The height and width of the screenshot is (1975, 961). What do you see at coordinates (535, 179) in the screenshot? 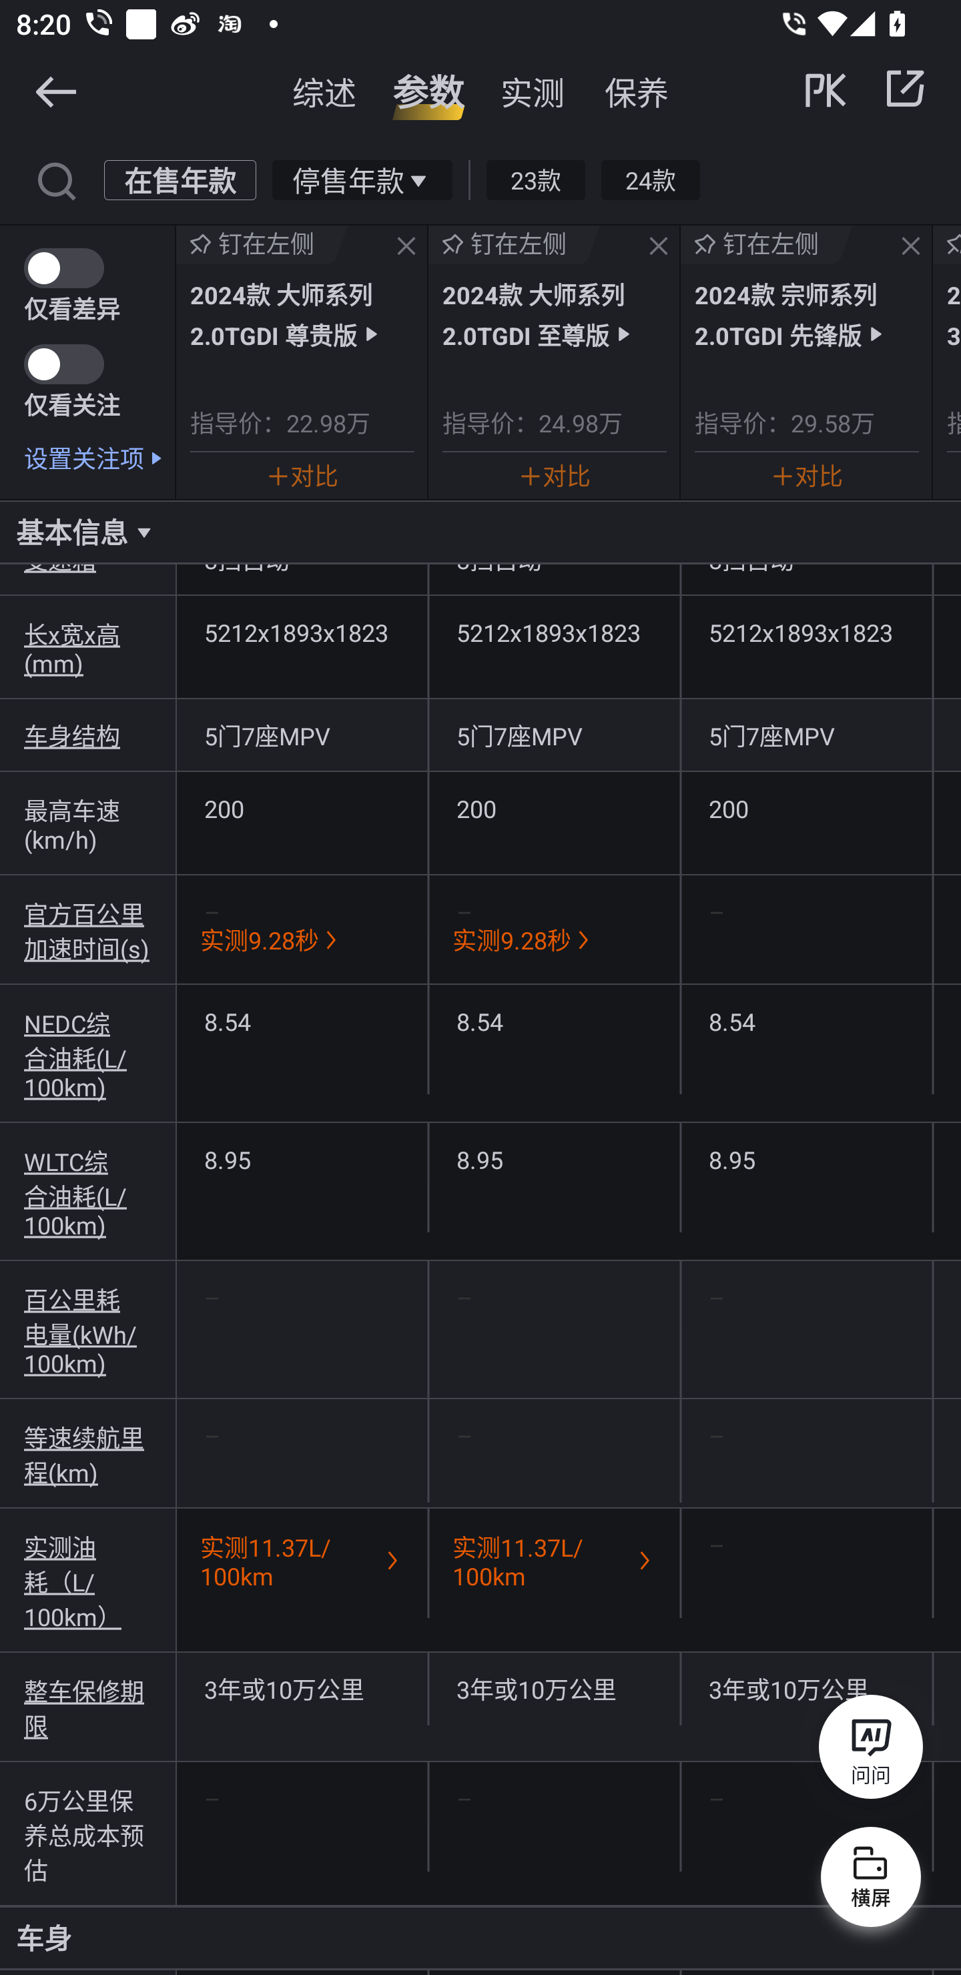
I see `23款` at bounding box center [535, 179].